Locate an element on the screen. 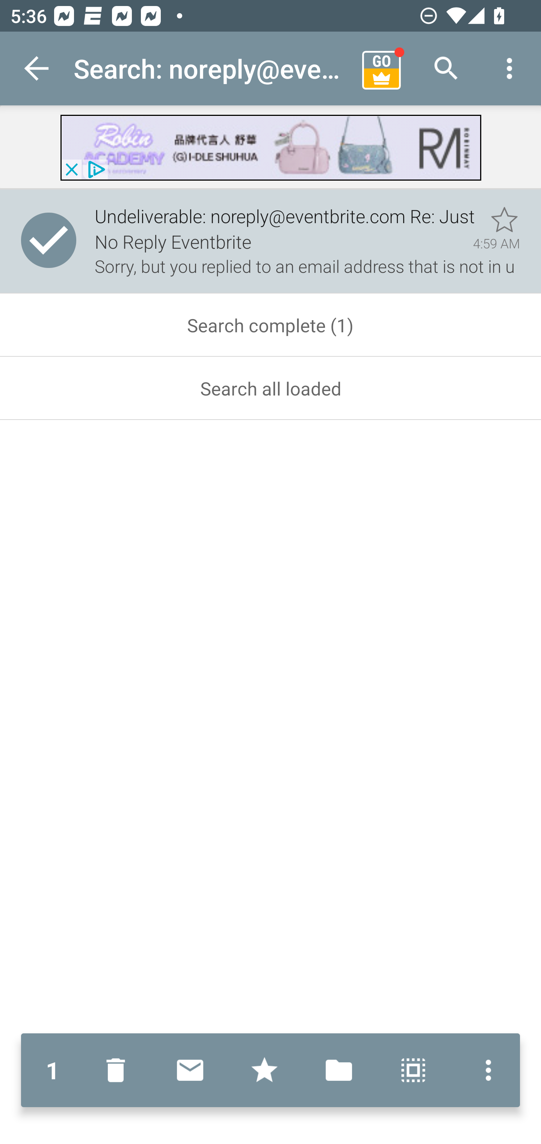  Move to folder… is located at coordinates (339, 1070).